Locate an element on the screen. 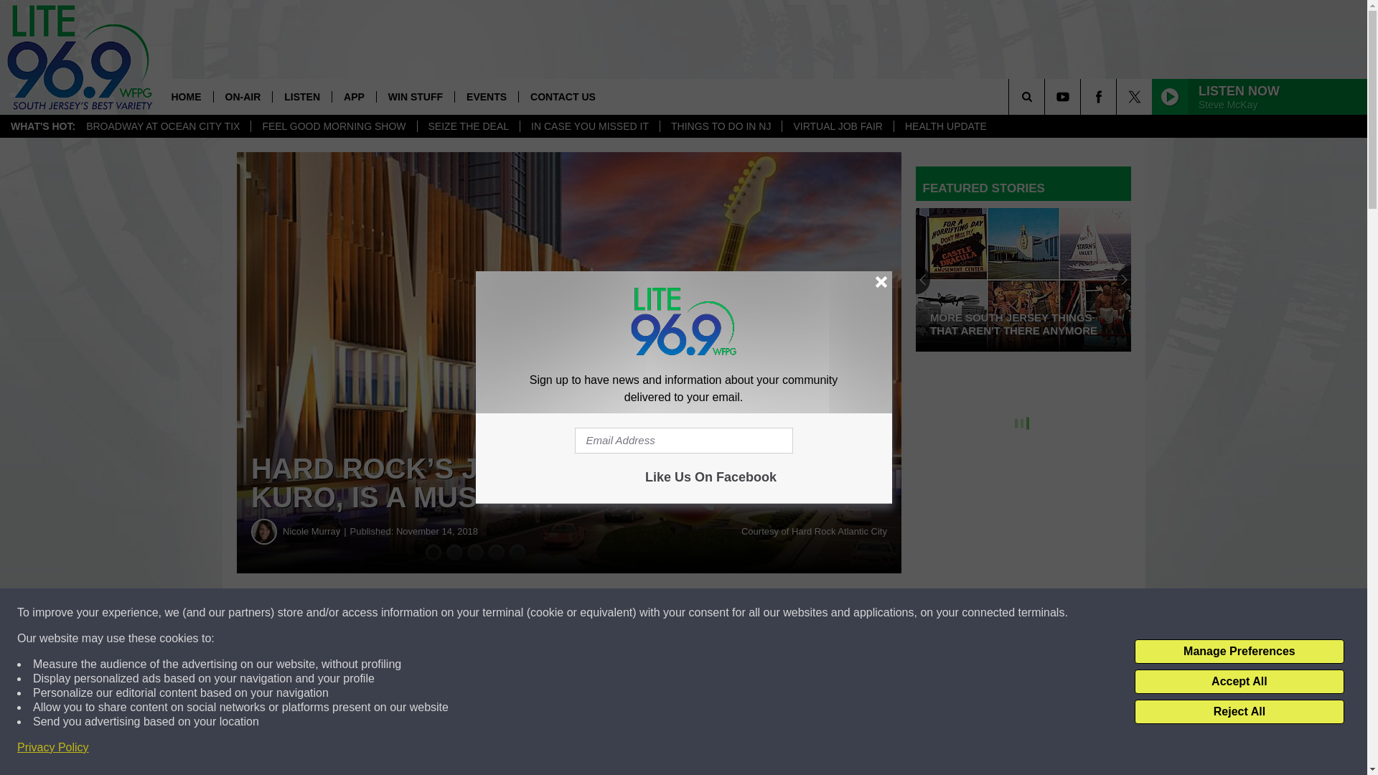  IN CASE YOU MISSED IT is located at coordinates (589, 126).